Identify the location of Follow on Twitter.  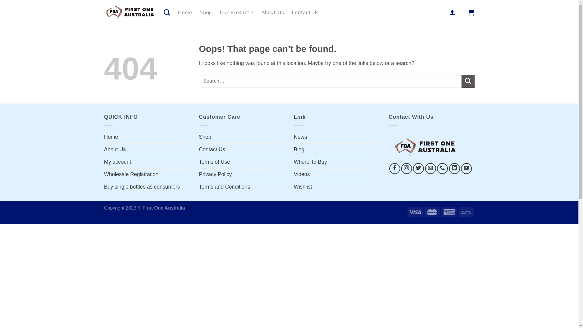
(418, 169).